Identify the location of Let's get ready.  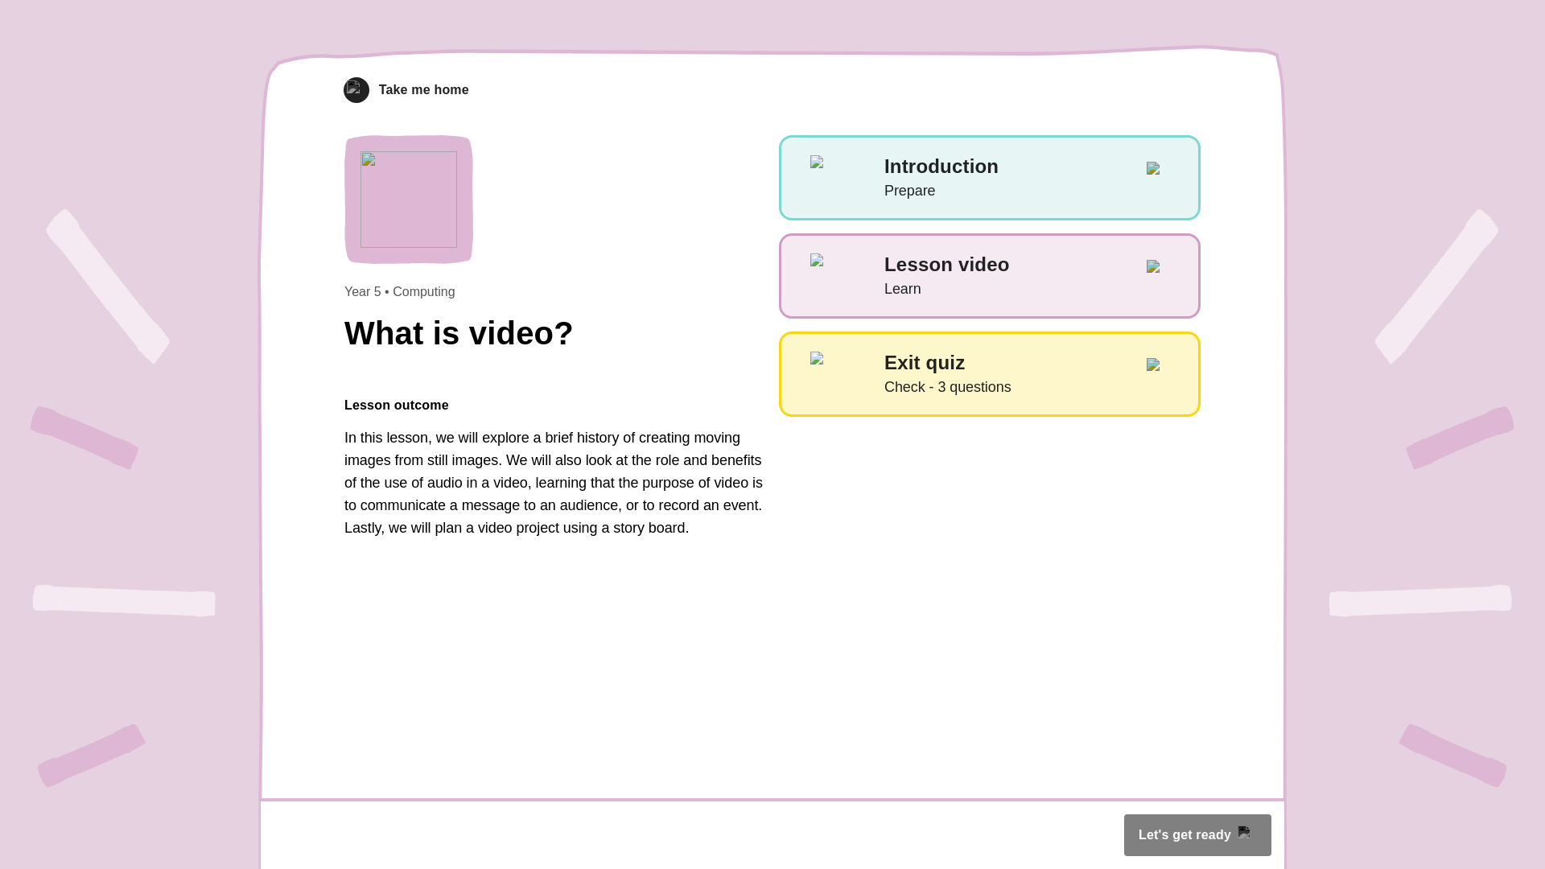
(406, 90).